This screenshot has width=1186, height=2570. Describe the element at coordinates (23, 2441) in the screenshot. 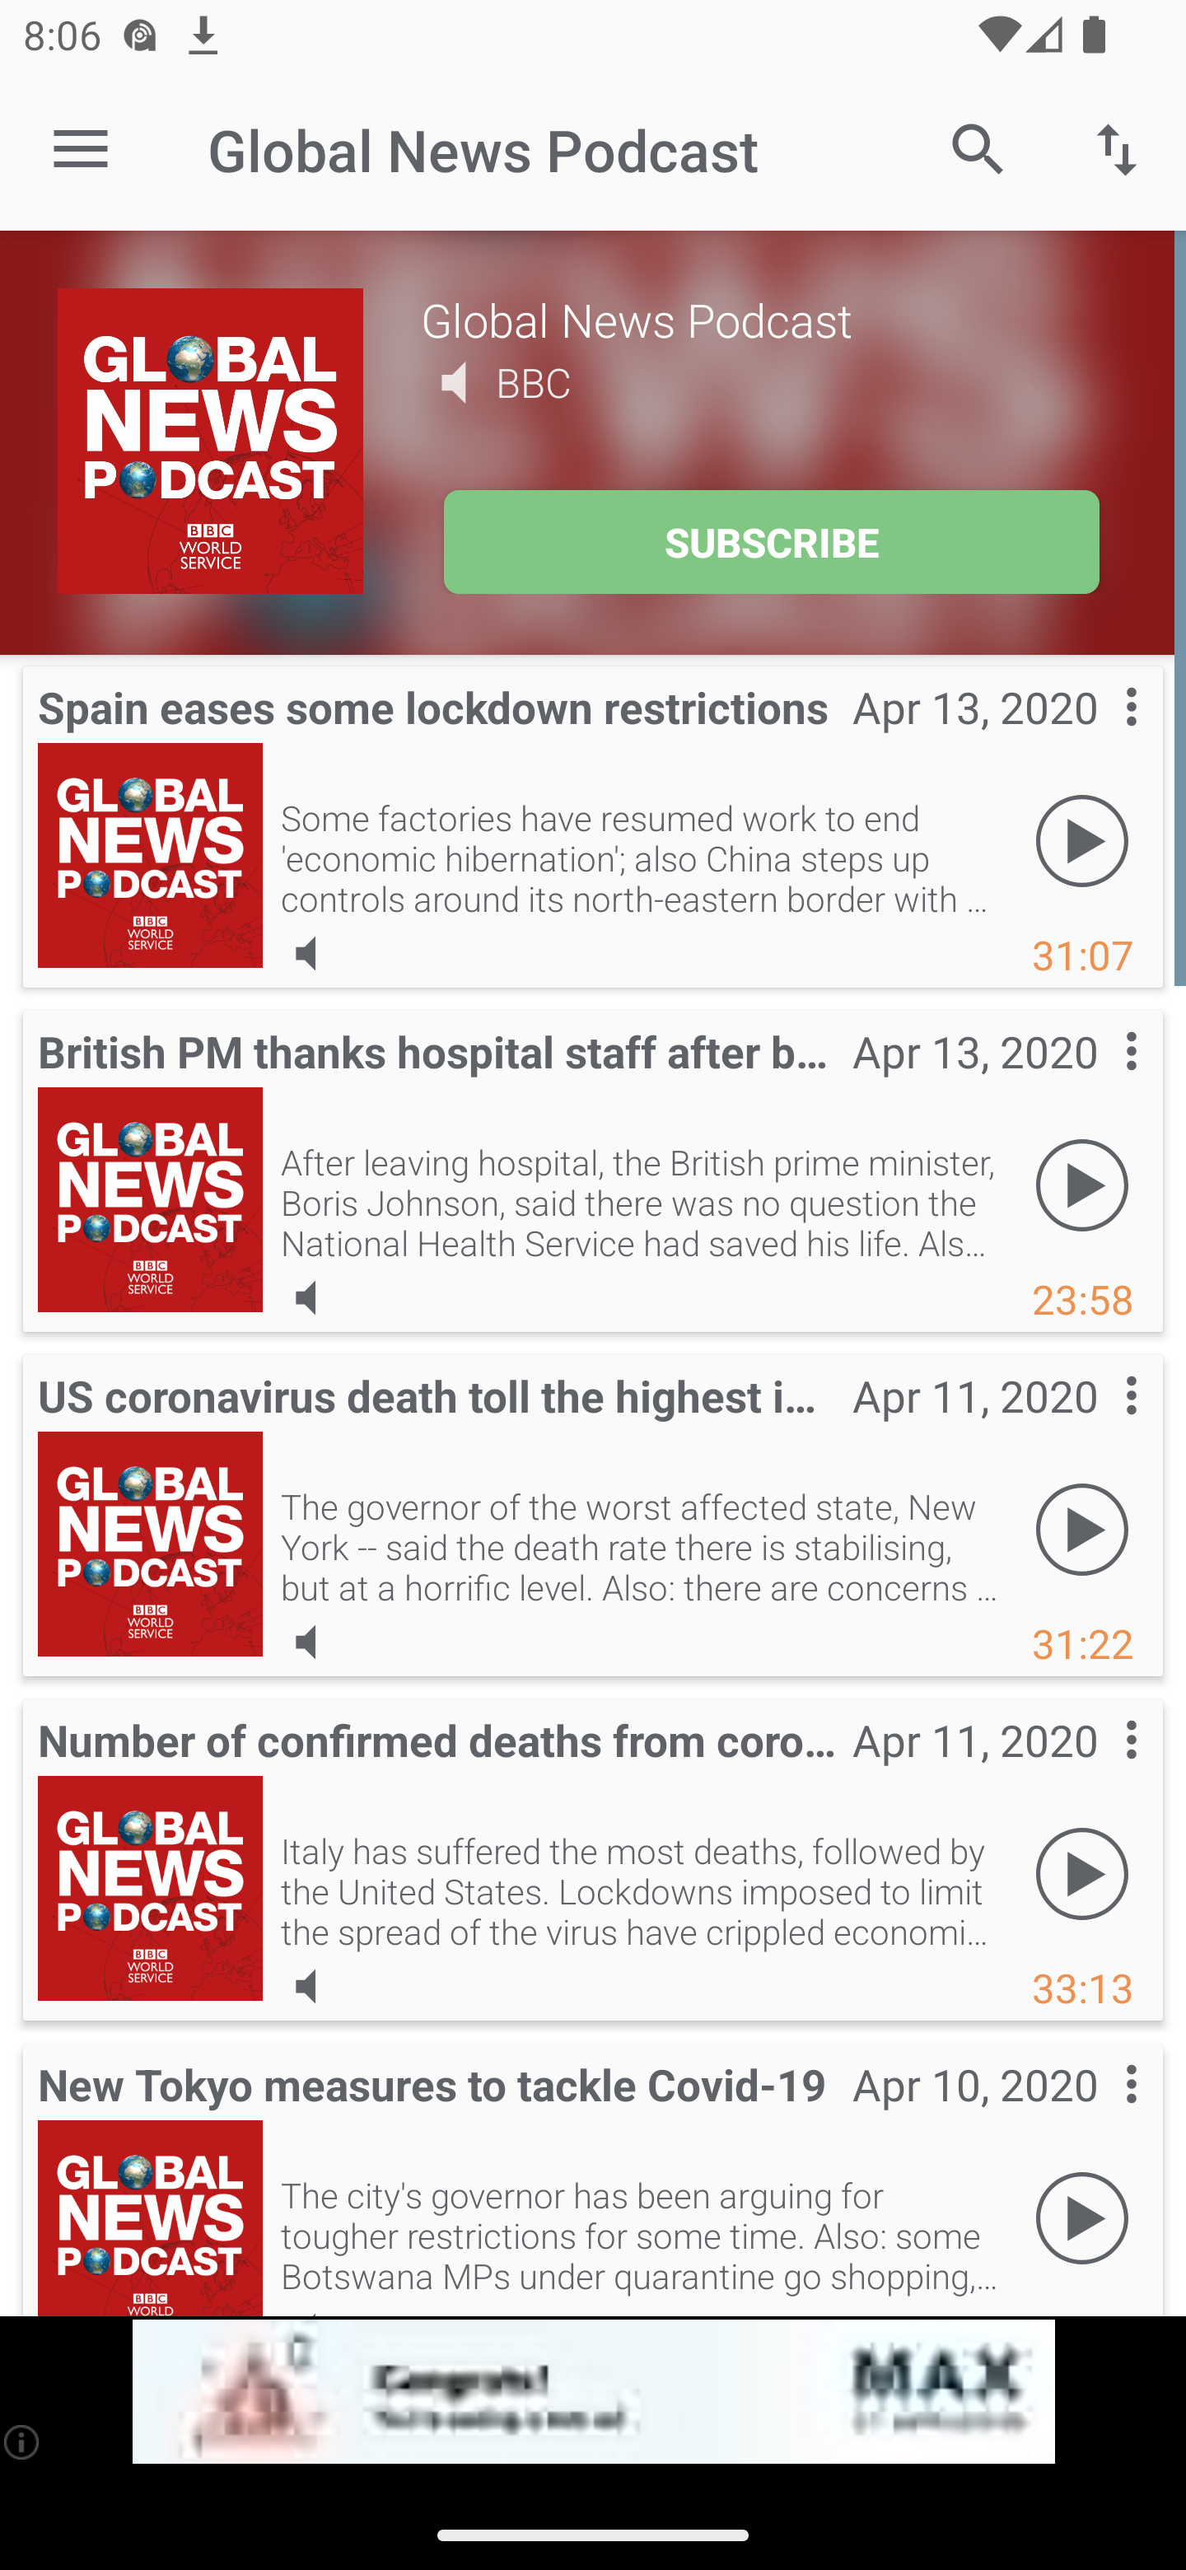

I see `(i)` at that location.